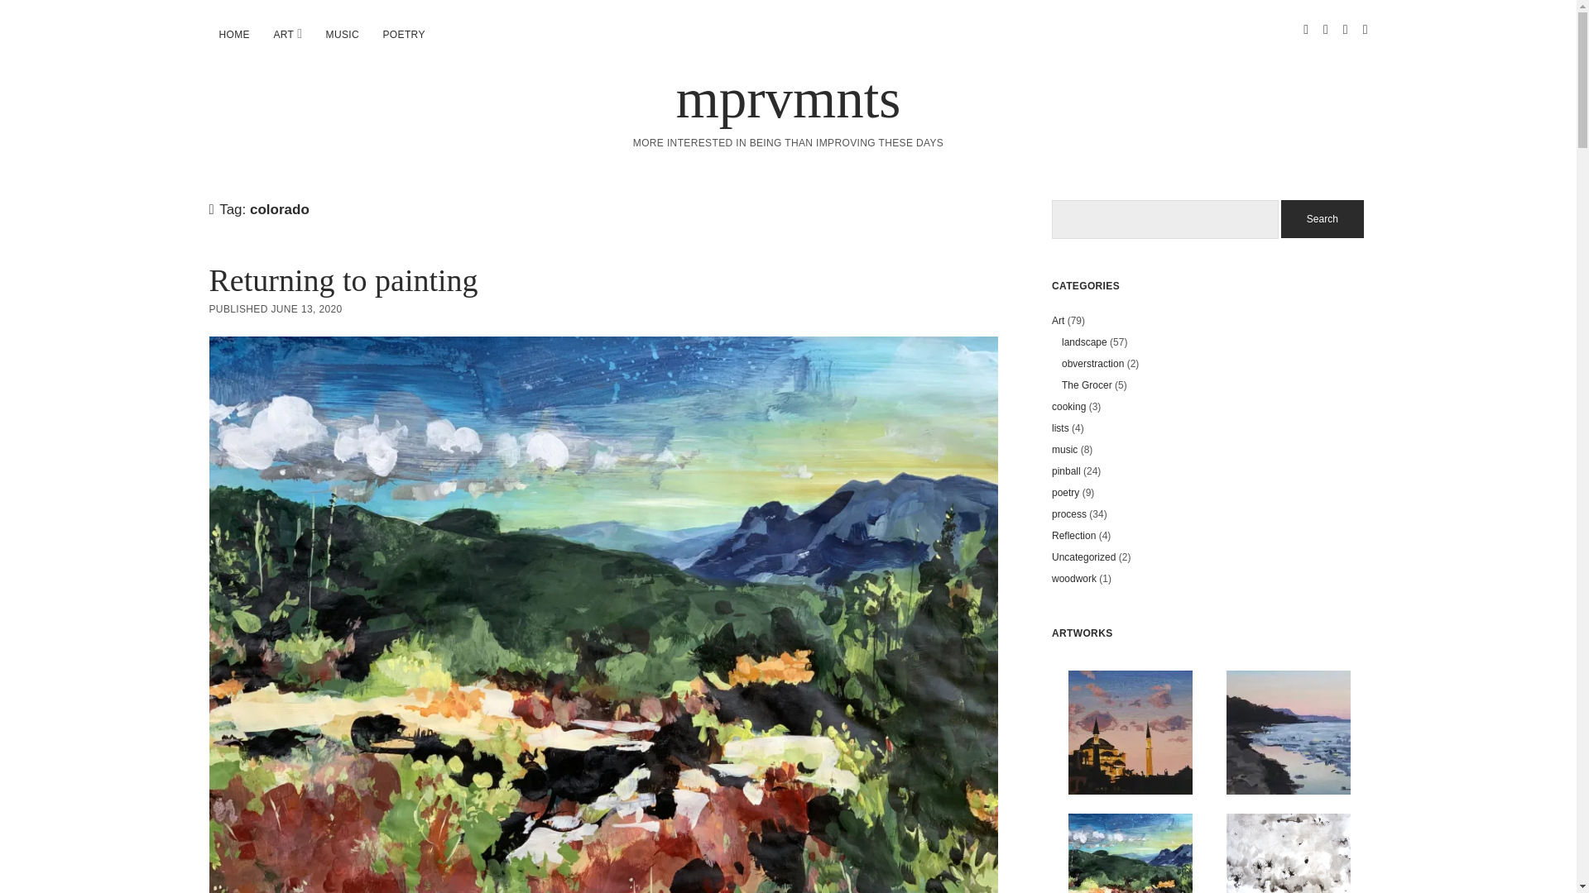 This screenshot has height=893, width=1589. I want to click on poetry, so click(1065, 492).